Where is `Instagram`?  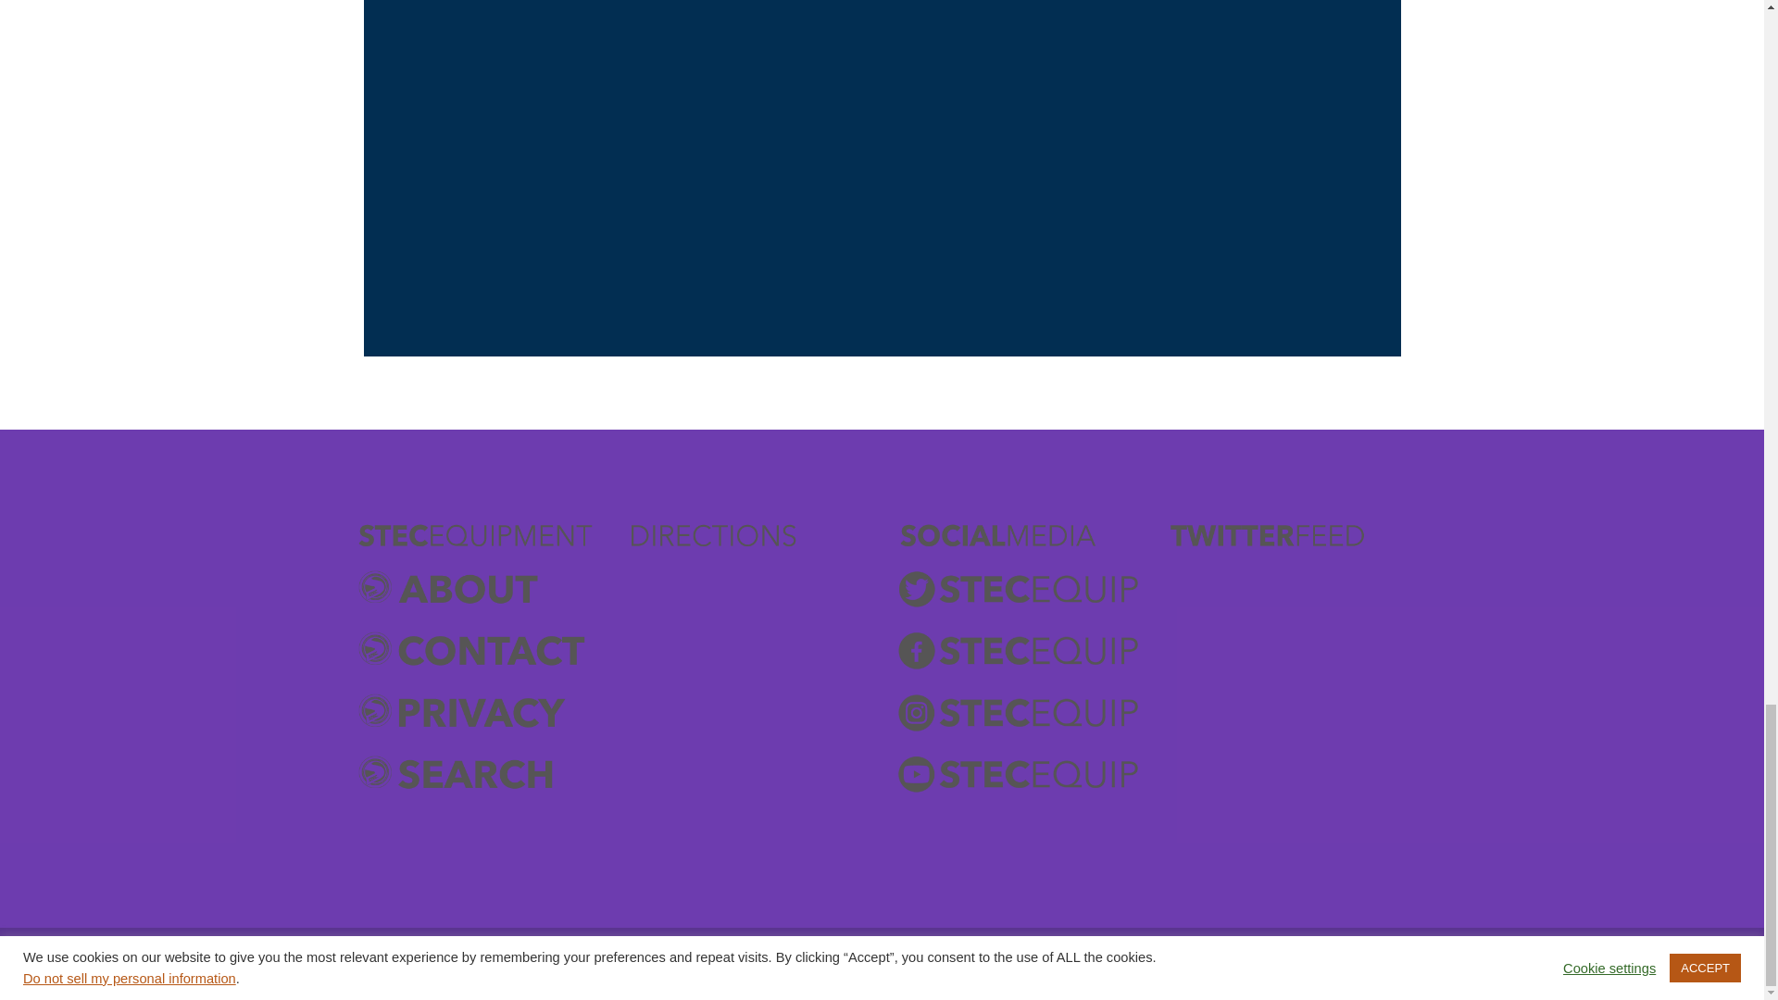
Instagram is located at coordinates (1017, 711).